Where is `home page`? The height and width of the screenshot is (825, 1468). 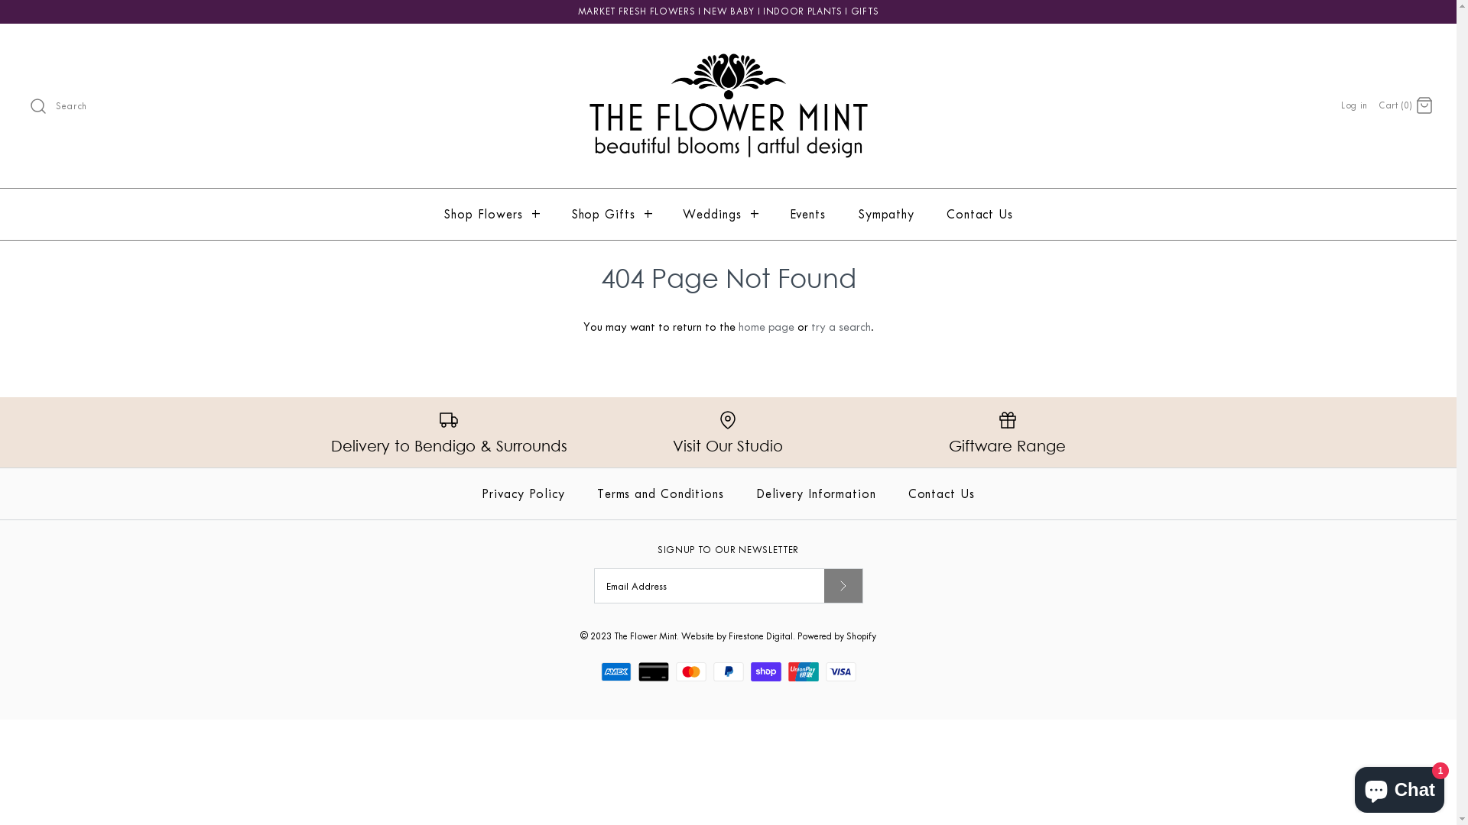 home page is located at coordinates (766, 327).